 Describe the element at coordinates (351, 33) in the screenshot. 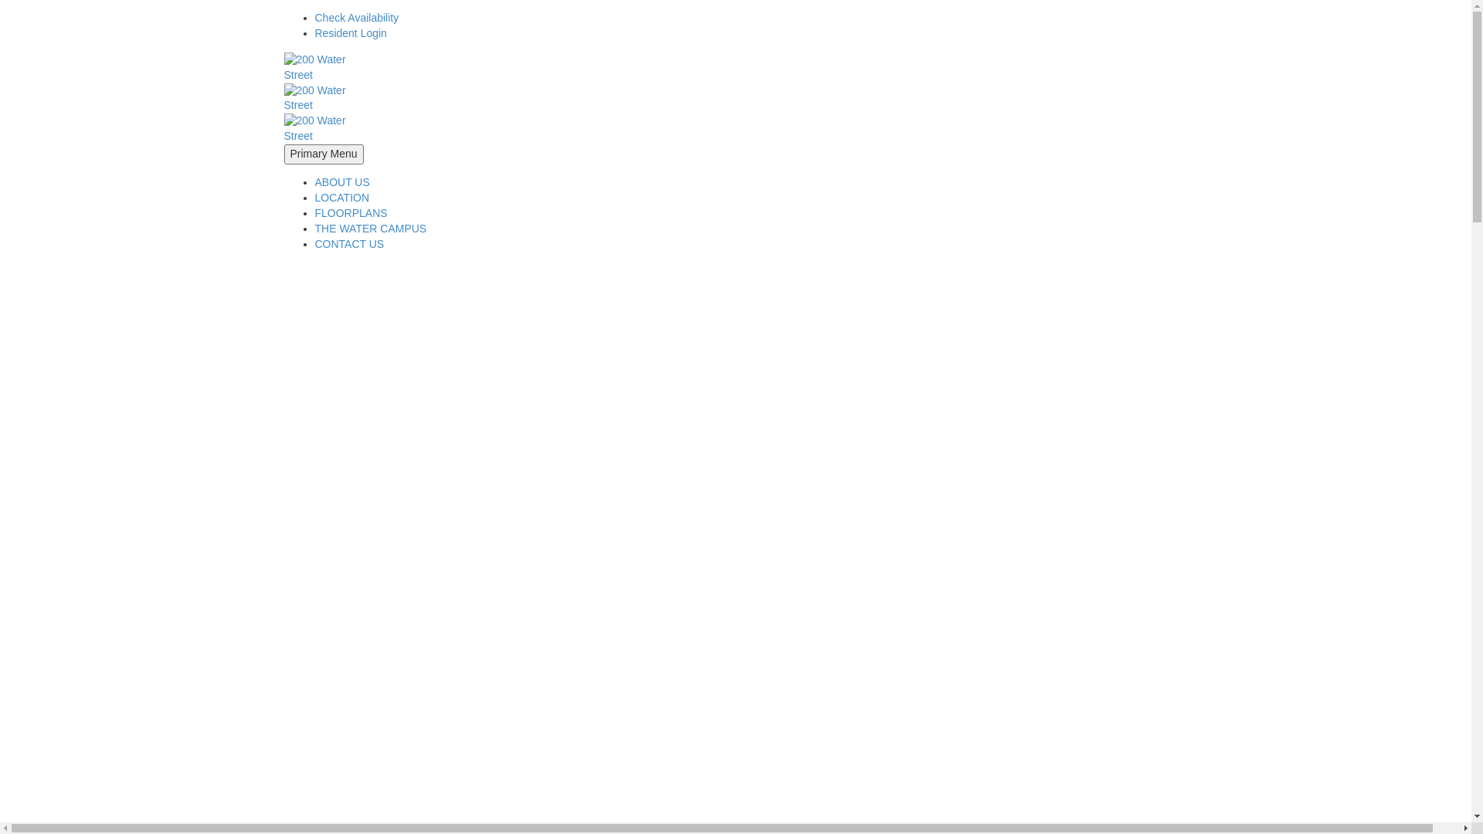

I see `Resident Login` at that location.